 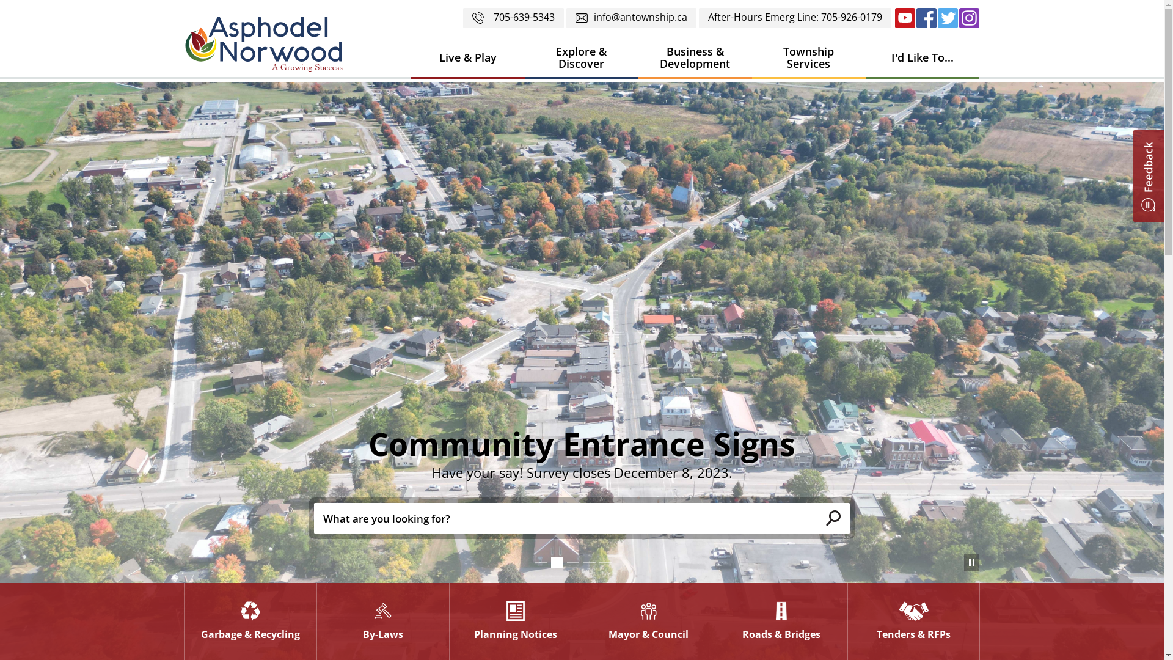 I want to click on Feedback, so click(x=1149, y=176).